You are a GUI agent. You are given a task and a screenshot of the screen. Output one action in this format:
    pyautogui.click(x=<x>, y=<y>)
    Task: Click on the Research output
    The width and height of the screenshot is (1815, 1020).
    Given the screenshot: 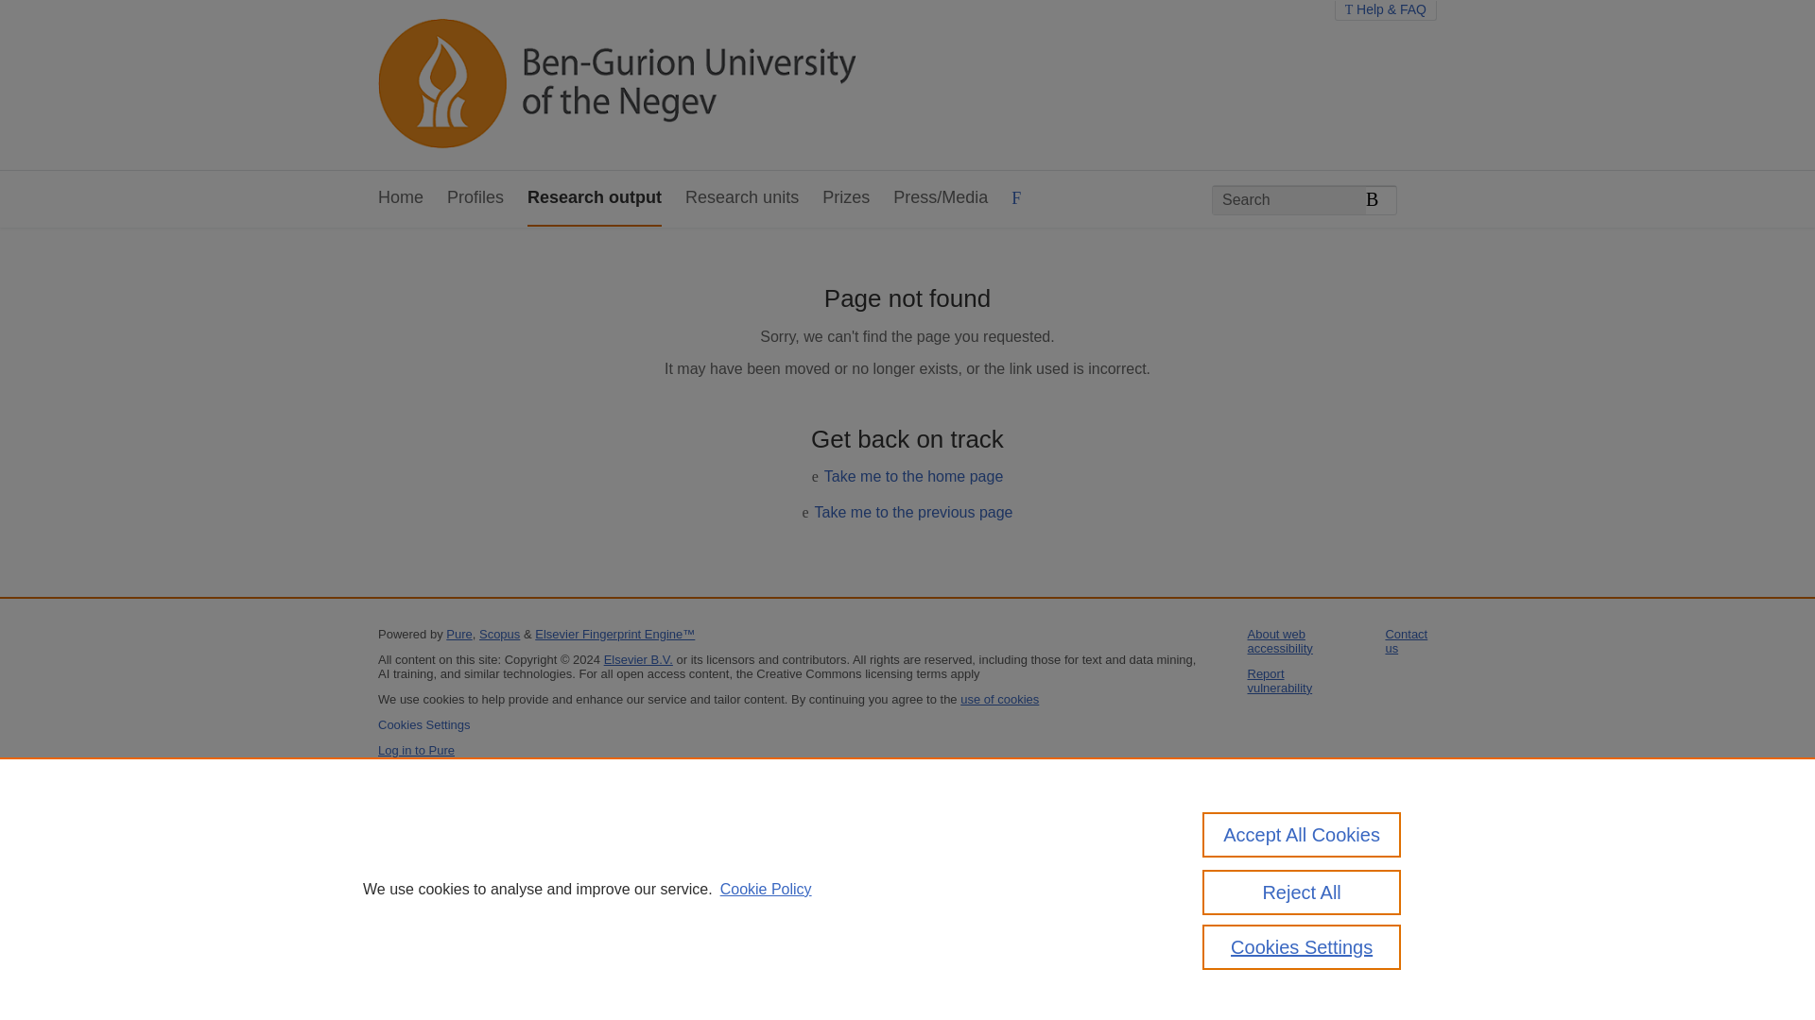 What is the action you would take?
    pyautogui.click(x=595, y=198)
    